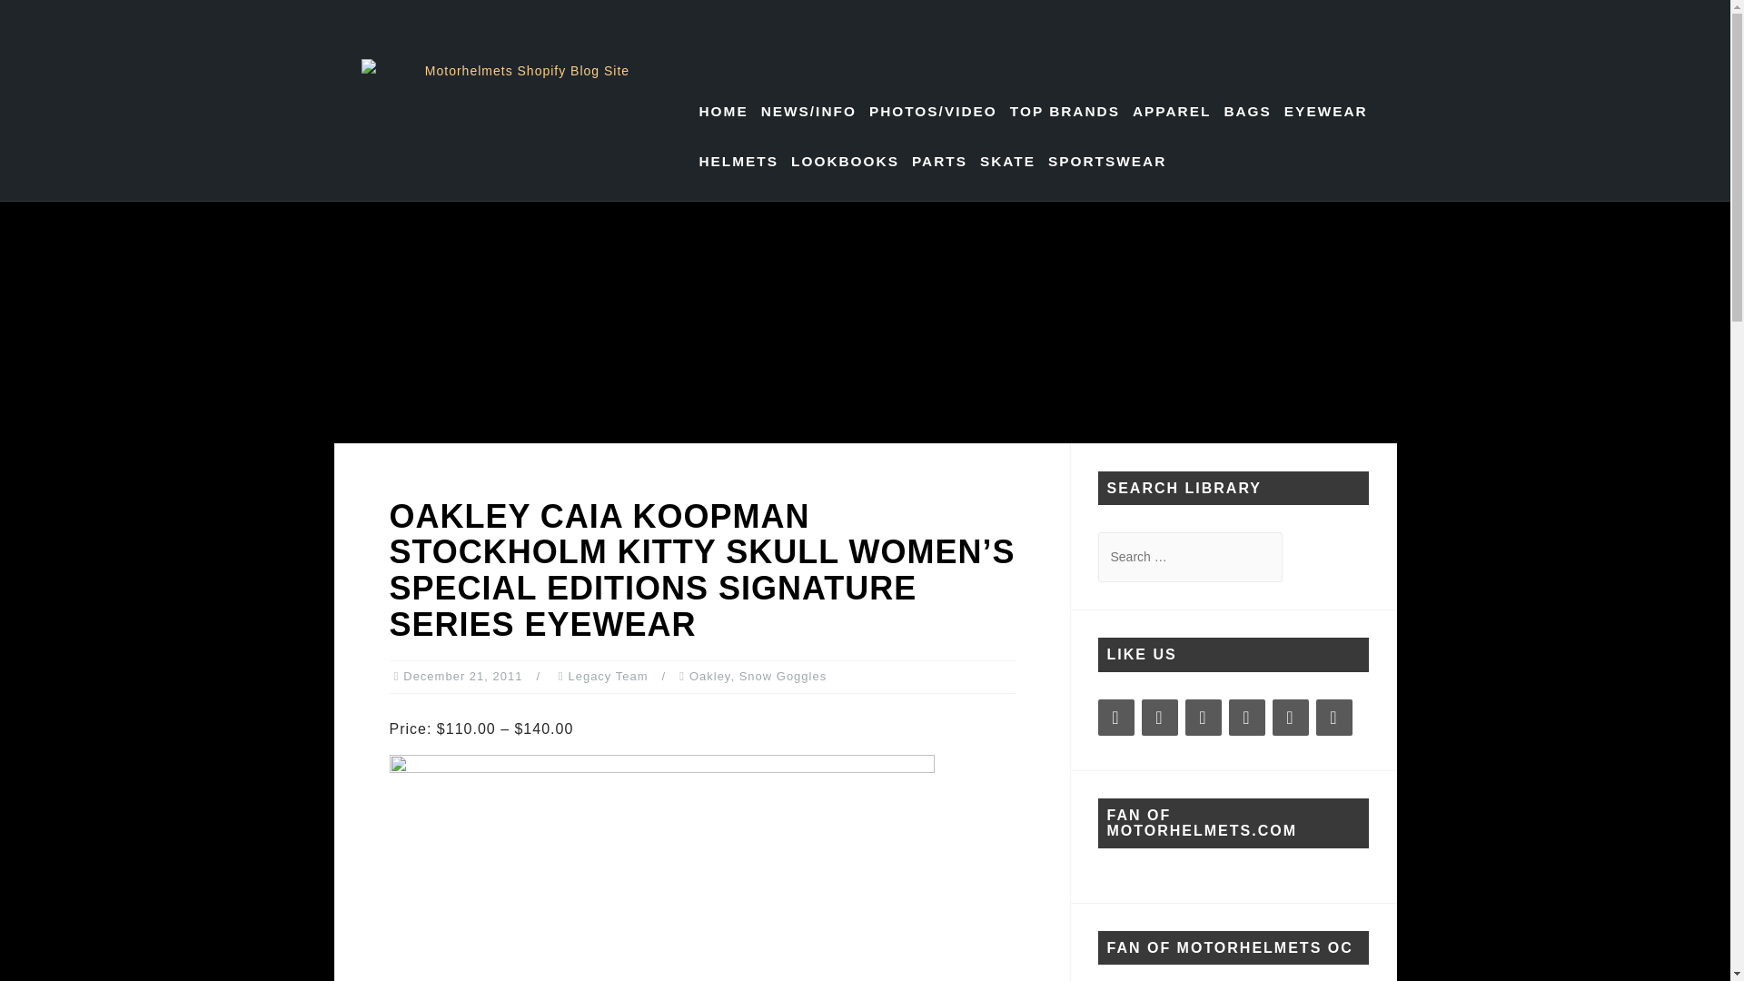 The image size is (1744, 981). I want to click on Yelp, so click(1333, 718).